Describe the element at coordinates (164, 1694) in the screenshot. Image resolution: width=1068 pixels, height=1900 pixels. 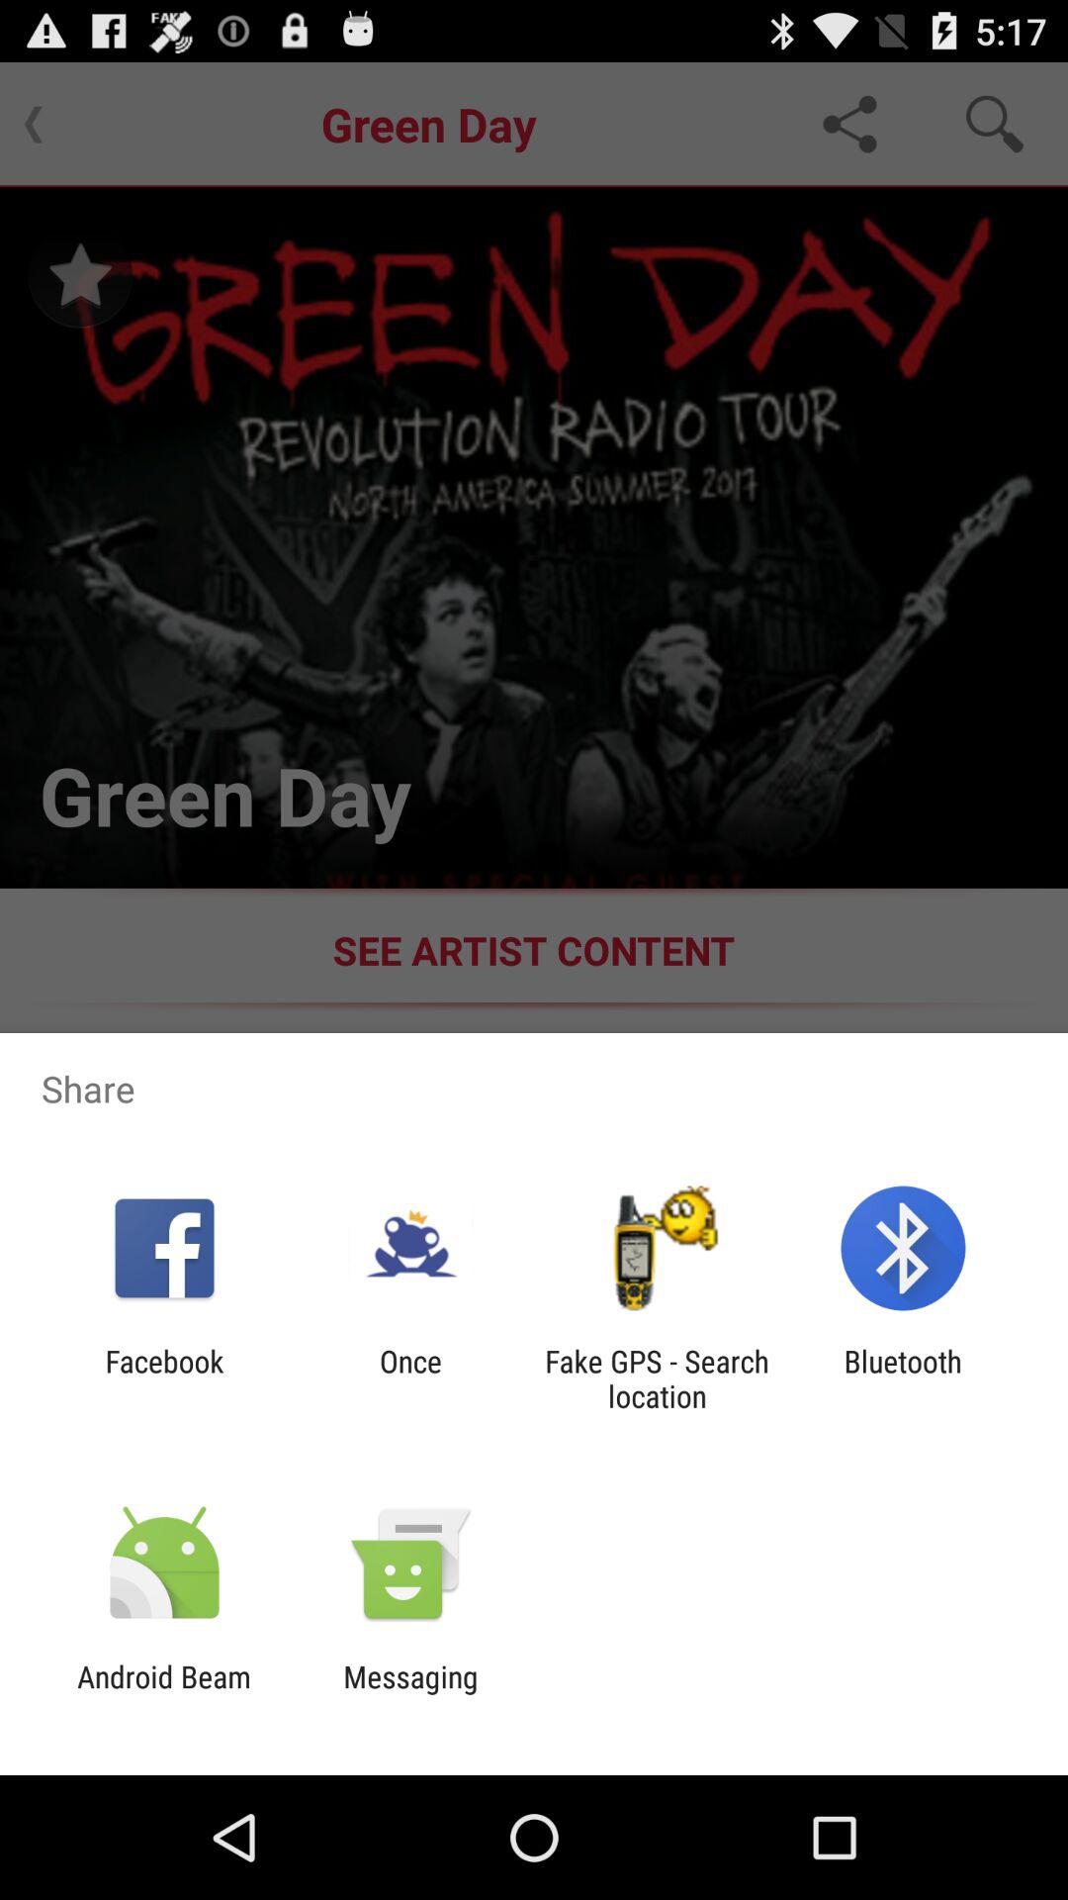
I see `press the android beam app` at that location.